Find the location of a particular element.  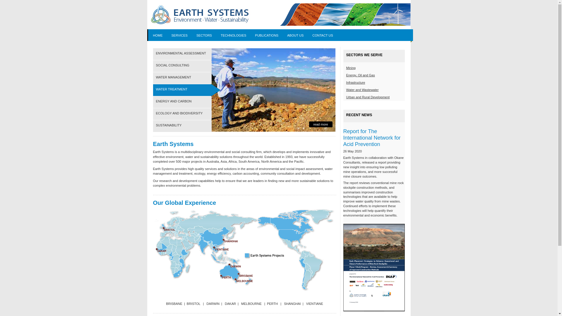

ENVIRONMENTAL ASSESSMENT is located at coordinates (186, 54).